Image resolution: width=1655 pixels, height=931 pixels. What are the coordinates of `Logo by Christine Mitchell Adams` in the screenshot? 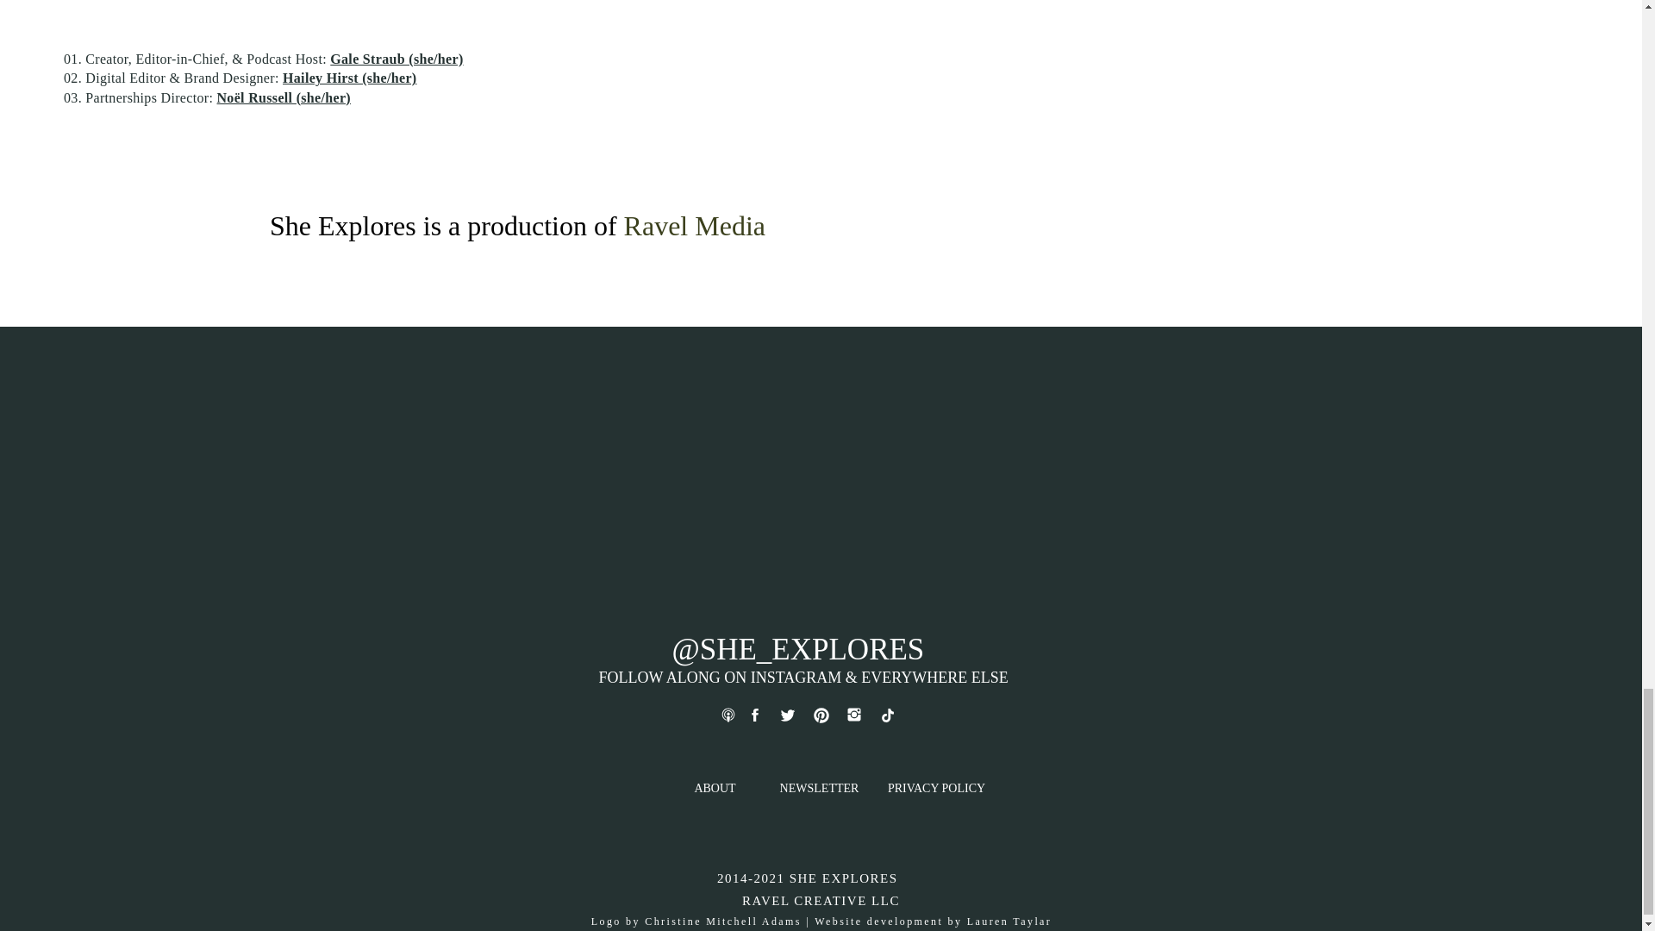 It's located at (696, 921).